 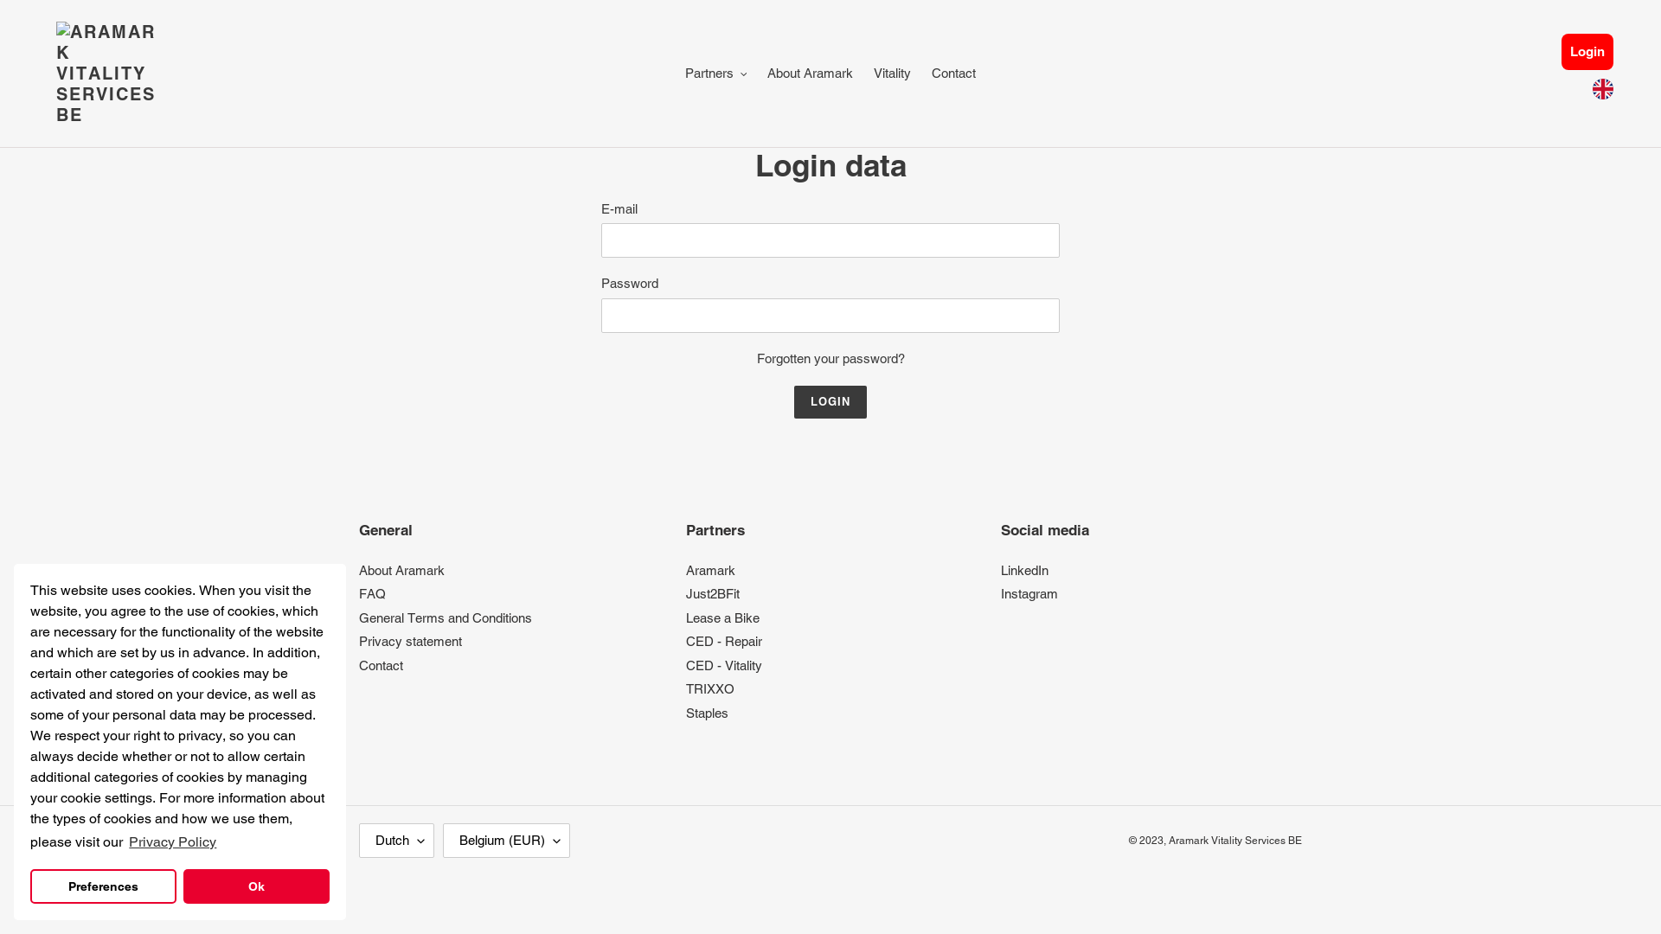 I want to click on Privacy statement, so click(x=410, y=642).